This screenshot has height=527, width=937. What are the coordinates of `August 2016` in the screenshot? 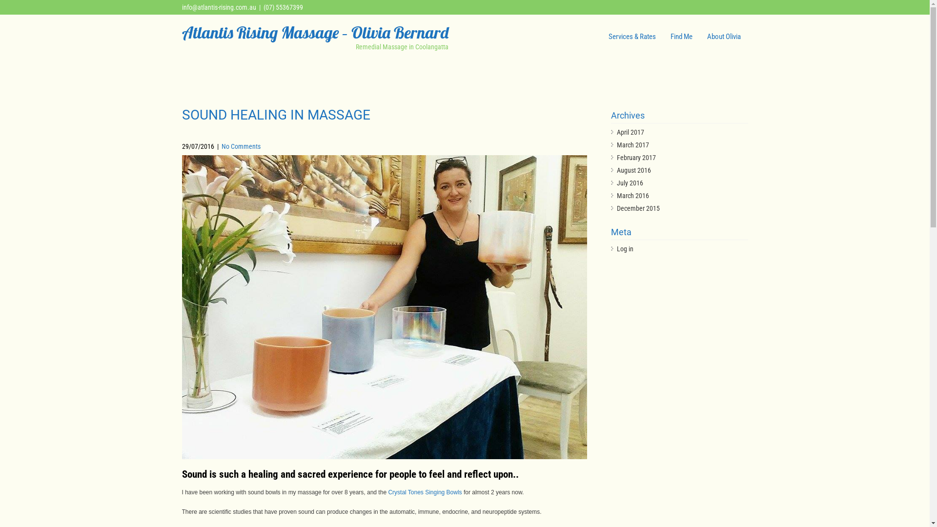 It's located at (634, 170).